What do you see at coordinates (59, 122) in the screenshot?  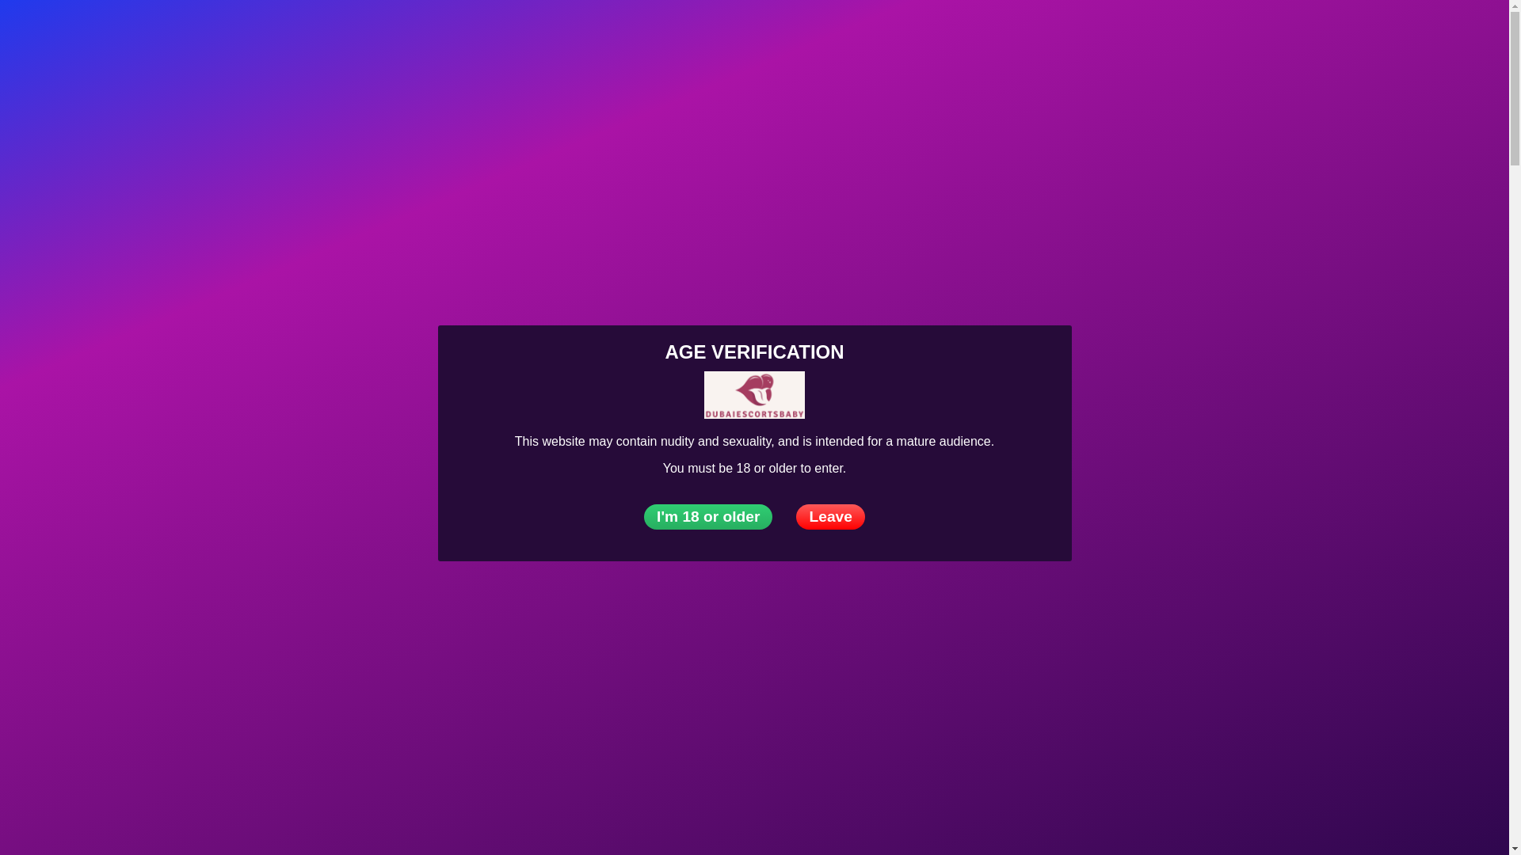 I see `Albania` at bounding box center [59, 122].